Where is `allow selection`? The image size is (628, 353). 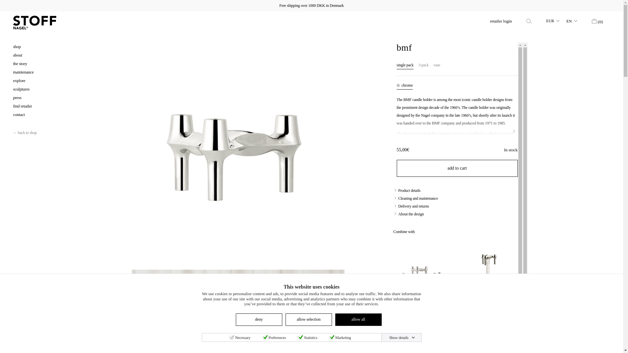
allow selection is located at coordinates (308, 320).